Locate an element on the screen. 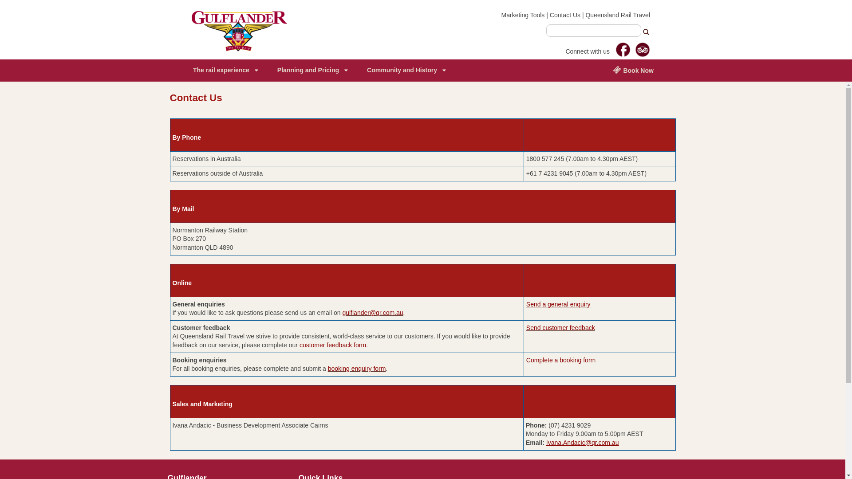 The image size is (852, 479). Contact Us is located at coordinates (565, 15).